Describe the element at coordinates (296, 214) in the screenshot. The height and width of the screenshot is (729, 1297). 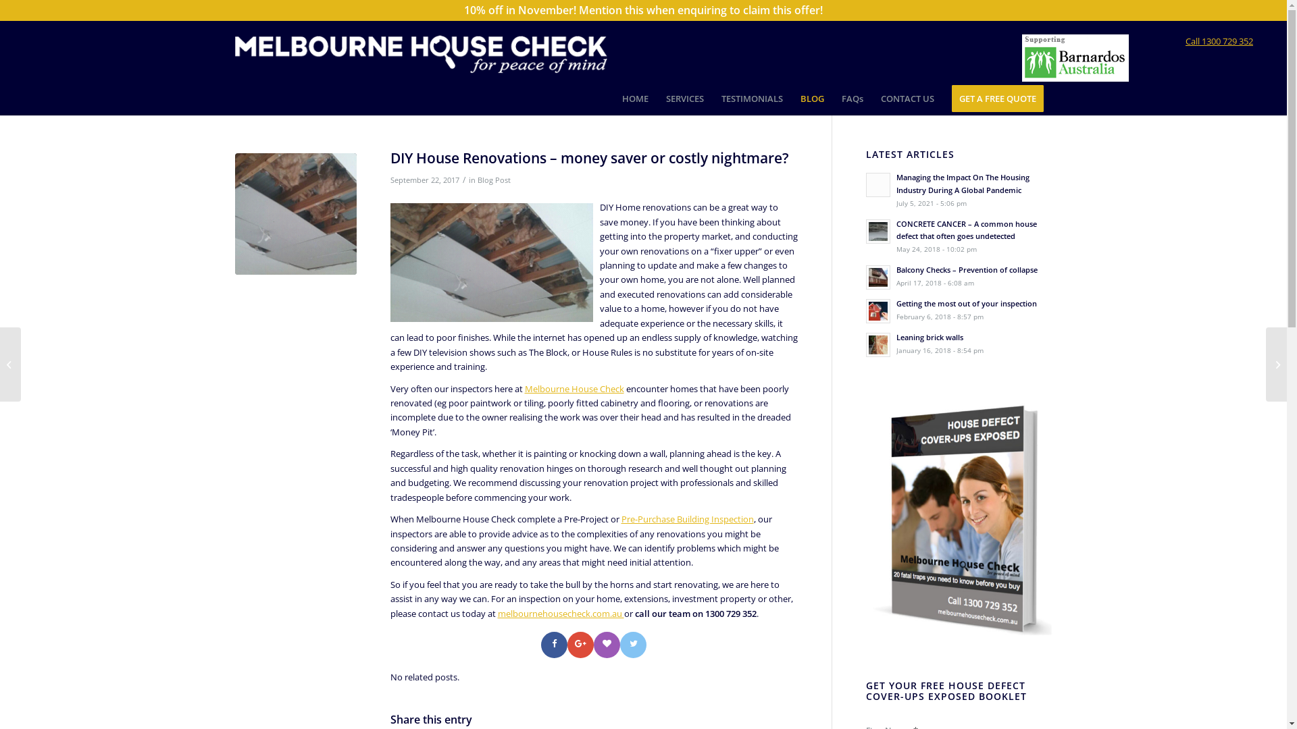
I see `DIY Roof - Melbourne House Check` at that location.